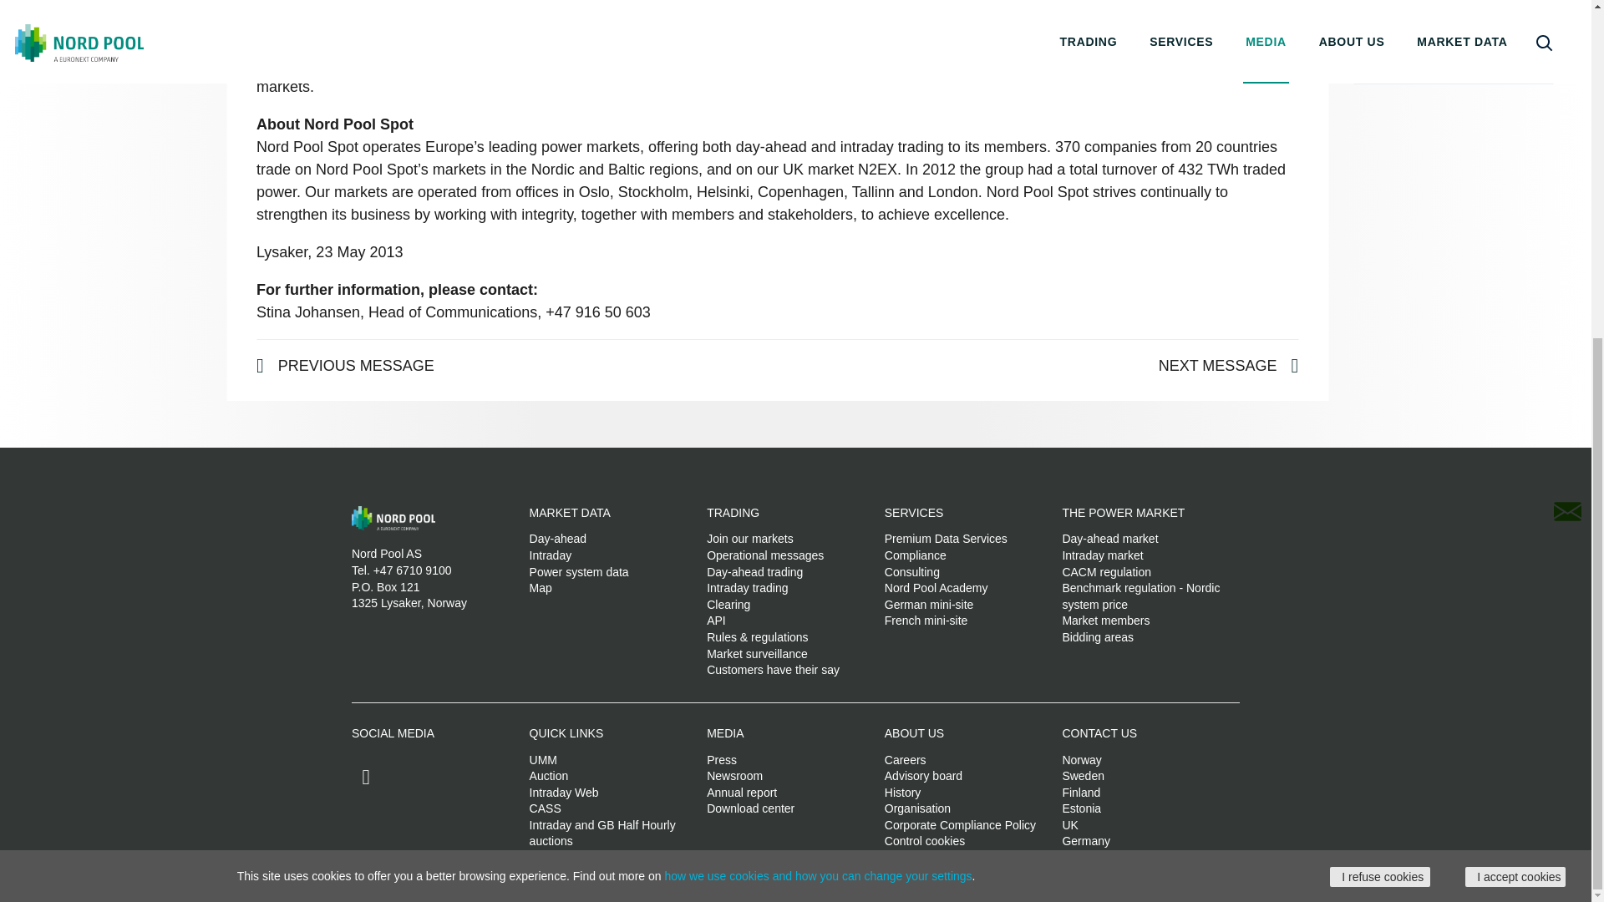 The image size is (1604, 902). I want to click on Map, so click(540, 587).